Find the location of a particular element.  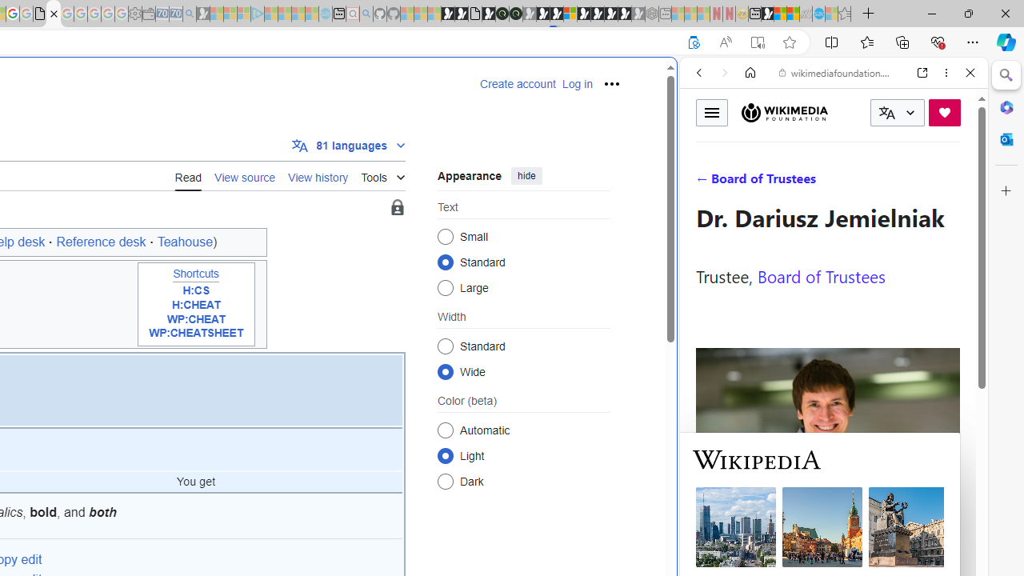

Standard is located at coordinates (445, 346).